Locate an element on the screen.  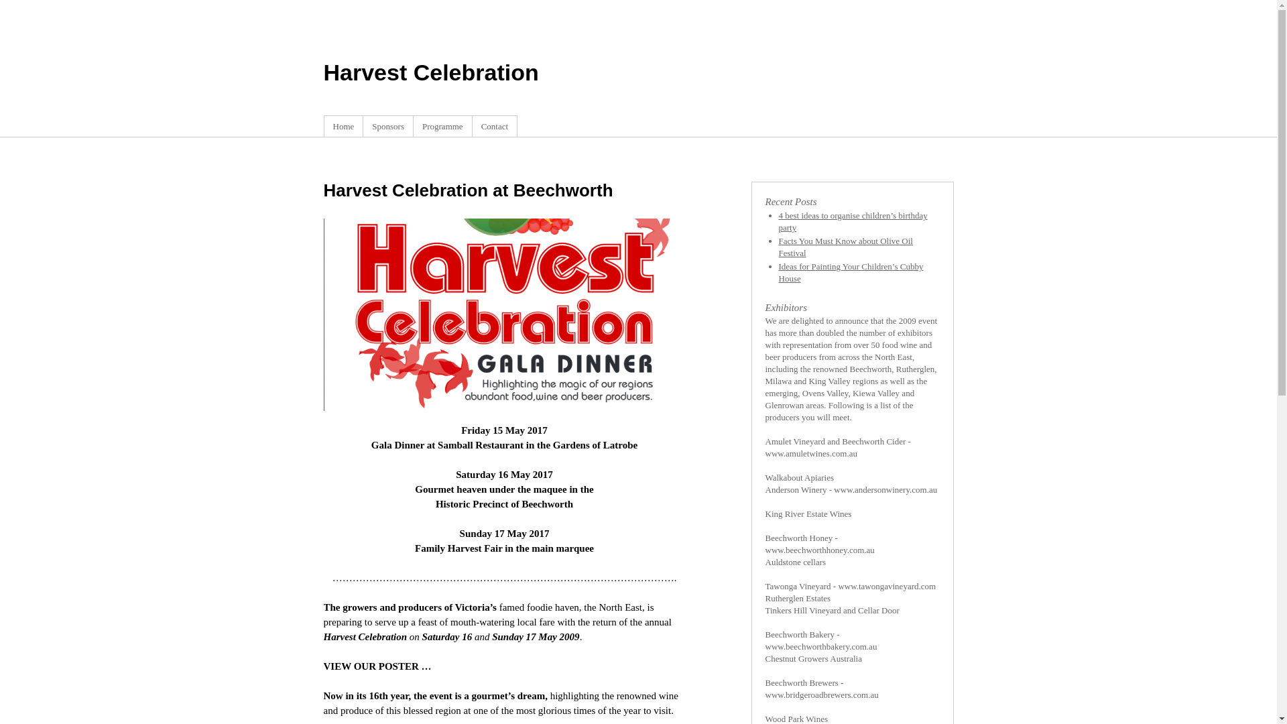
Facts You Must Know about Olive Oil Festival is located at coordinates (846, 247).